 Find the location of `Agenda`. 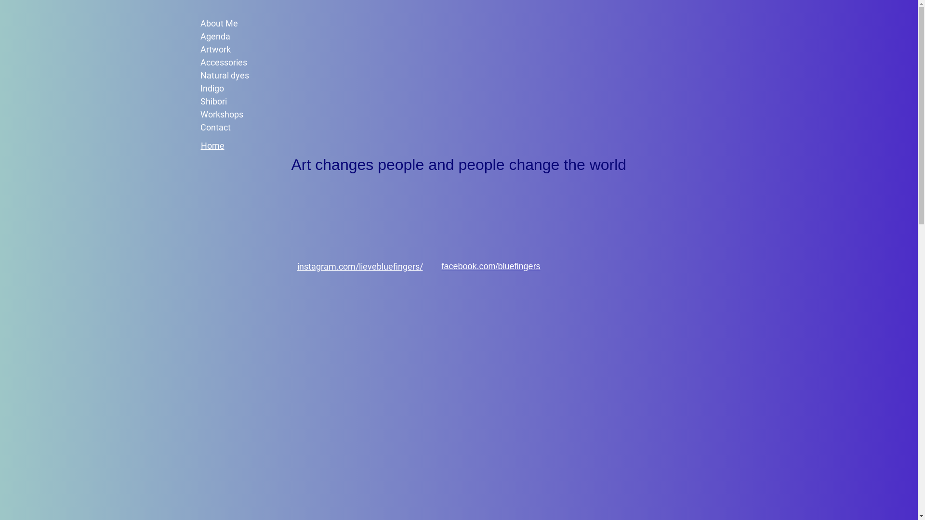

Agenda is located at coordinates (241, 37).